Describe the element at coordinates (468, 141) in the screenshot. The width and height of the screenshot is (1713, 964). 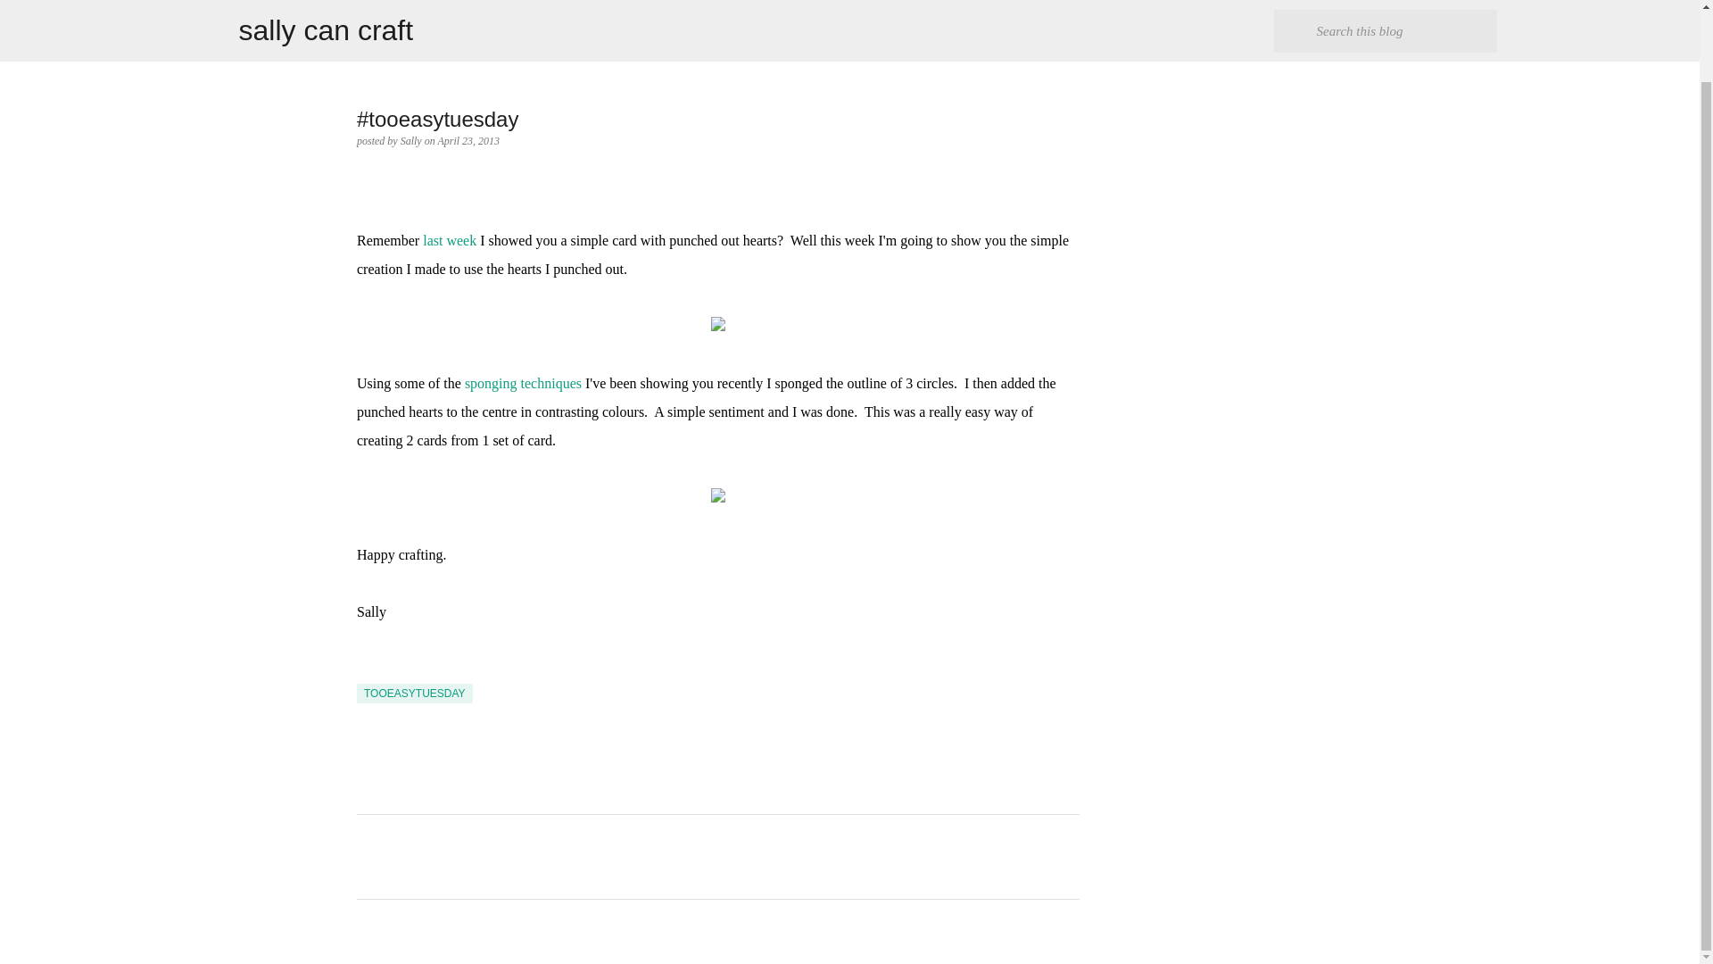
I see `permanent link` at that location.